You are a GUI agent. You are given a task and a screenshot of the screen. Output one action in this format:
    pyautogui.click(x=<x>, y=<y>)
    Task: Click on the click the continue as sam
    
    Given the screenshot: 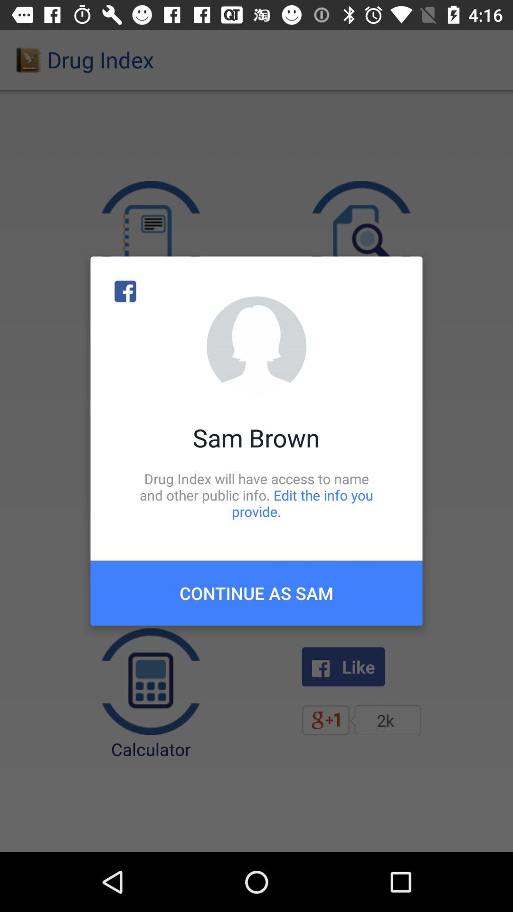 What is the action you would take?
    pyautogui.click(x=256, y=593)
    